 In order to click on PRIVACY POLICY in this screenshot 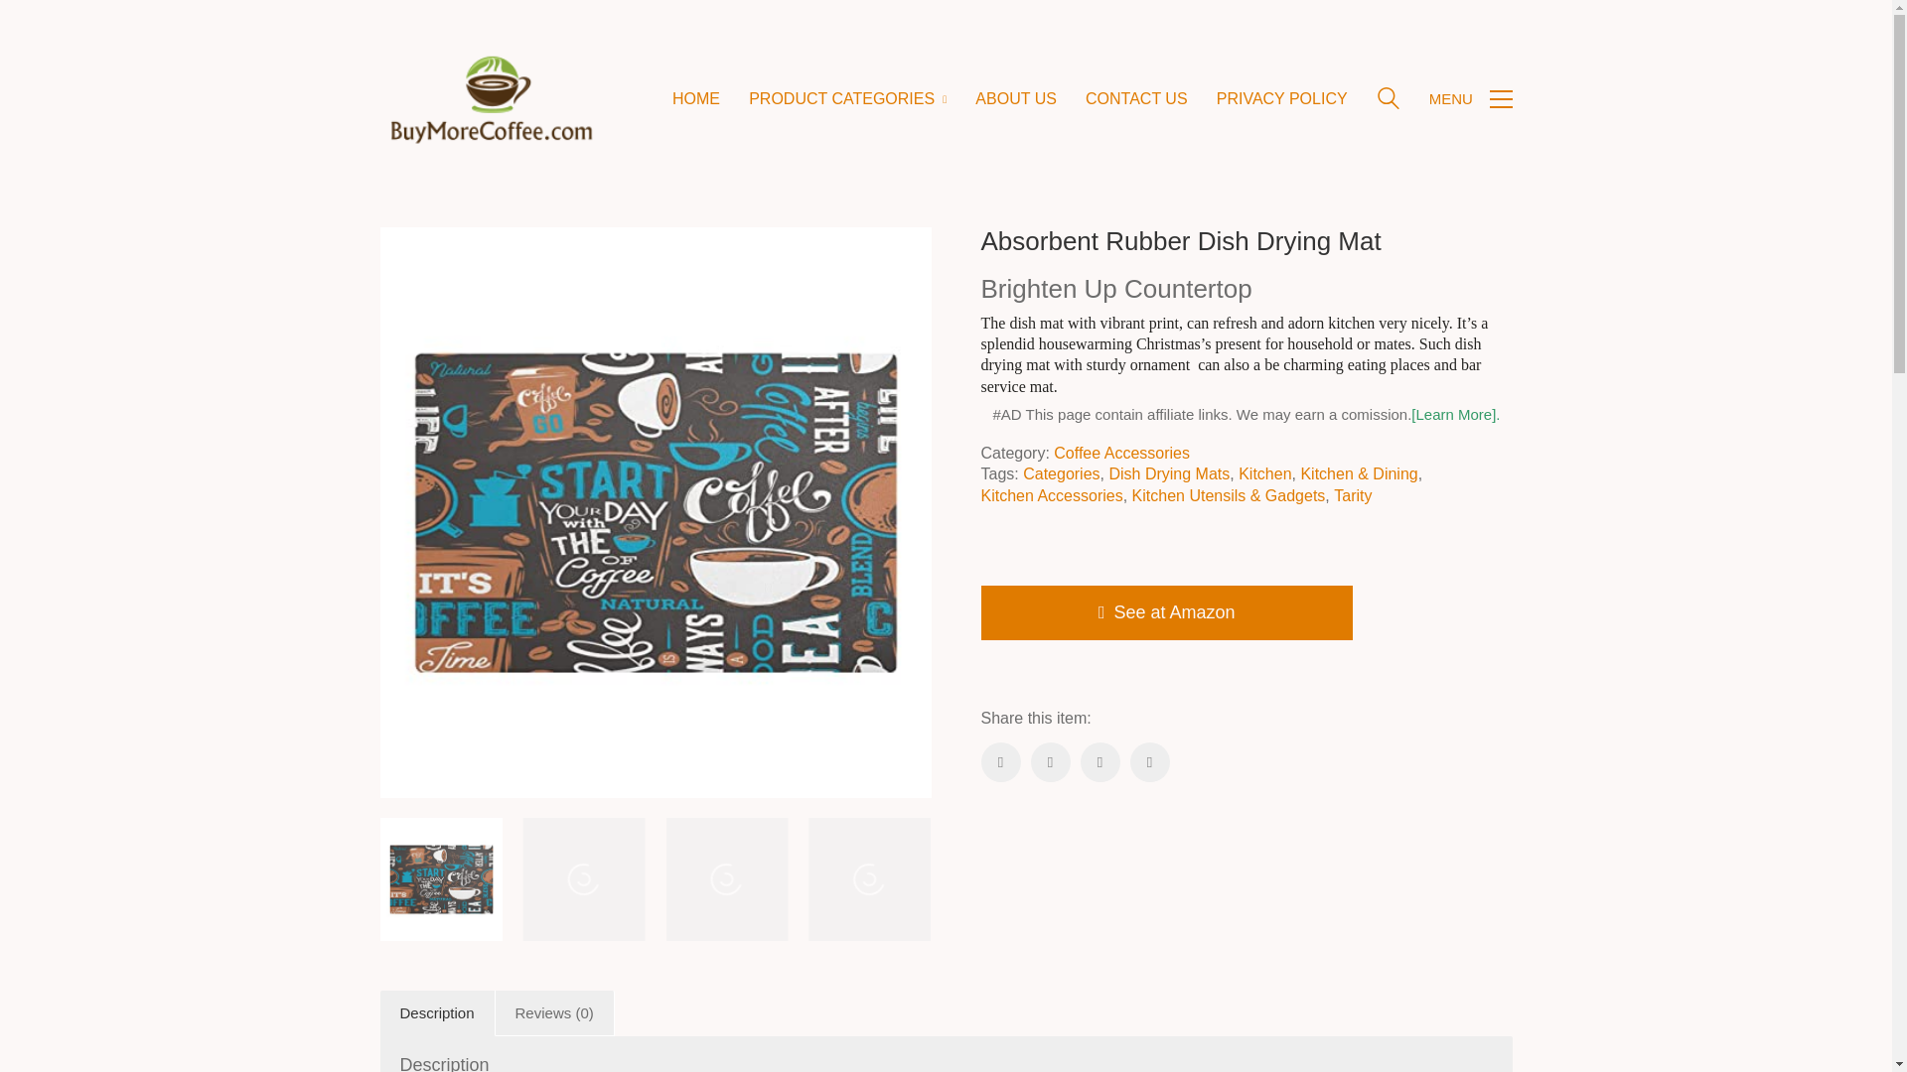, I will do `click(1281, 98)`.